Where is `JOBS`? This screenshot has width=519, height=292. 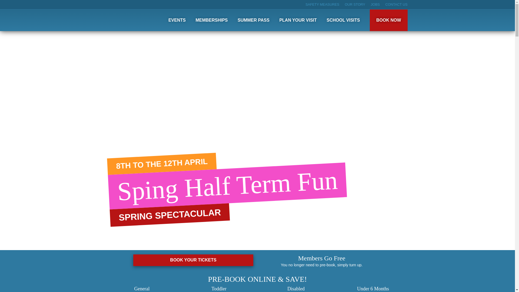 JOBS is located at coordinates (375, 4).